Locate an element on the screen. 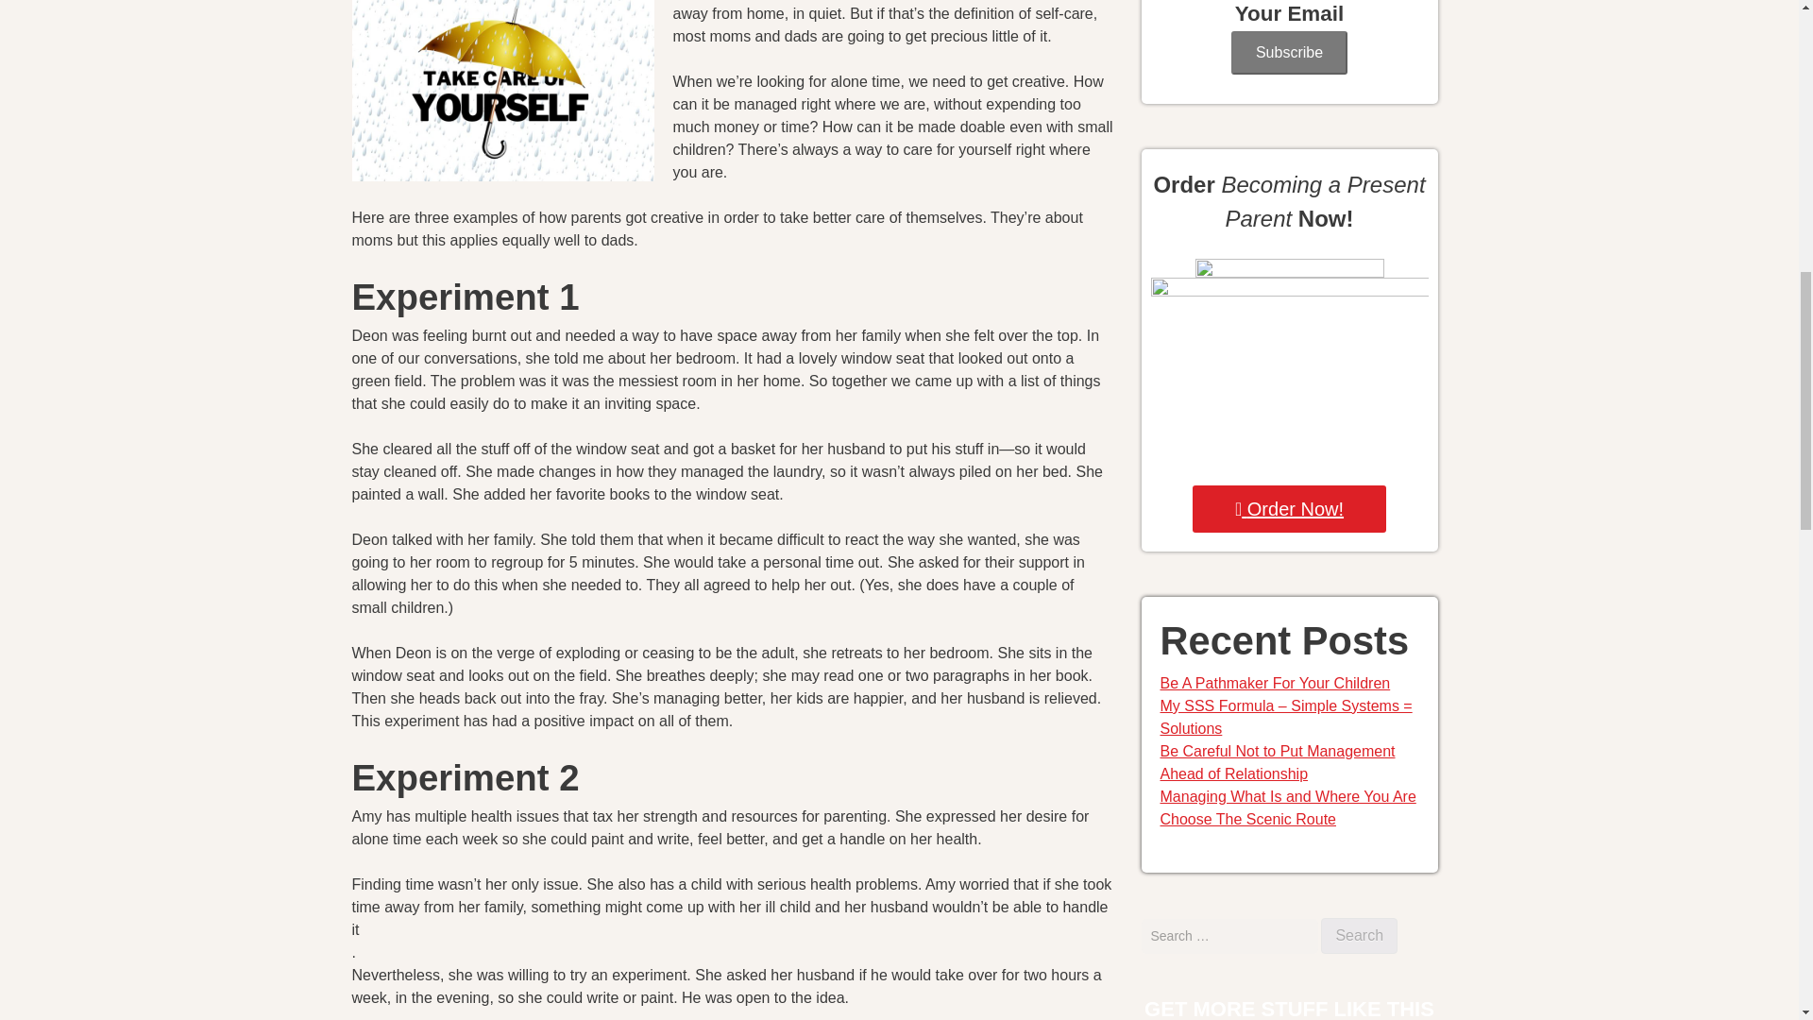 This screenshot has width=1813, height=1020. Order Now! is located at coordinates (1290, 508).